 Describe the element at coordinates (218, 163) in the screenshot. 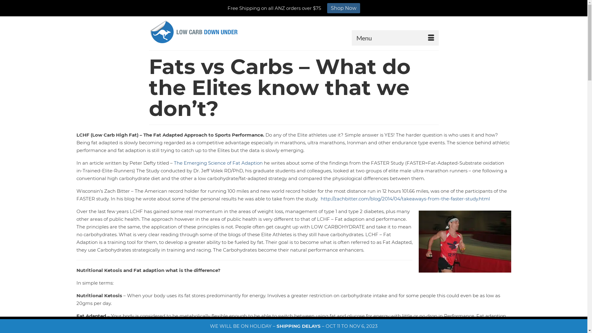

I see `The Emerging Science of Fat Adaption` at that location.